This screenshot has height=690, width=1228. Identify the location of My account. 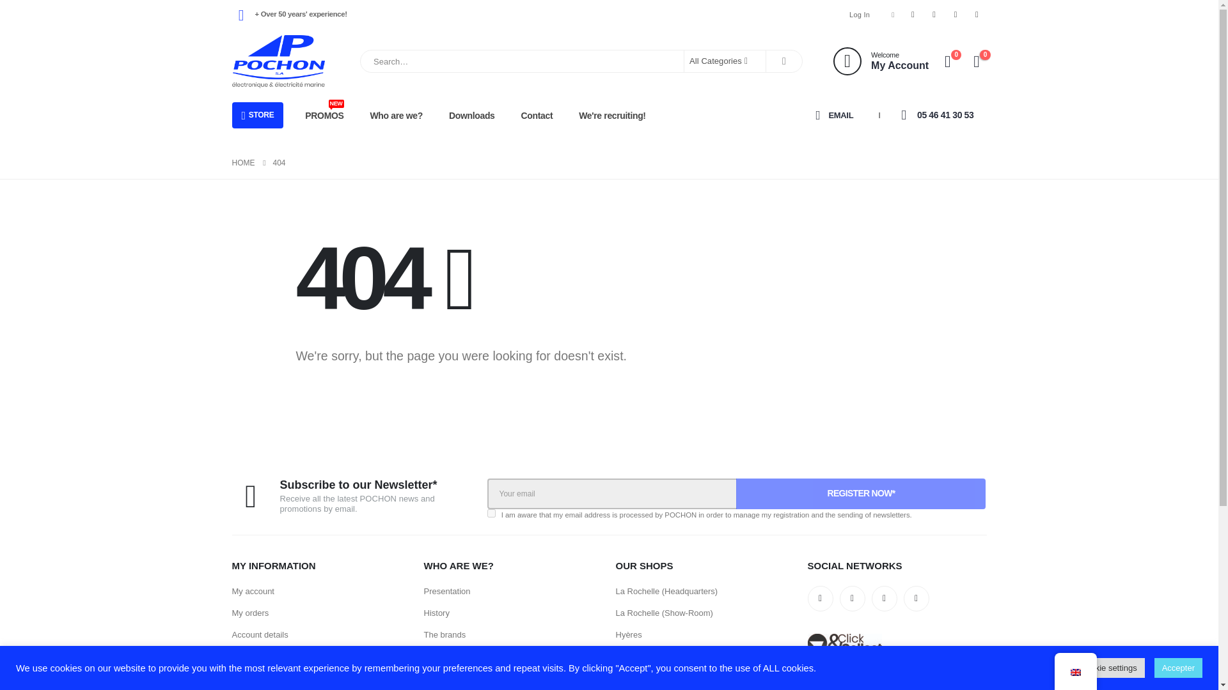
(881, 61).